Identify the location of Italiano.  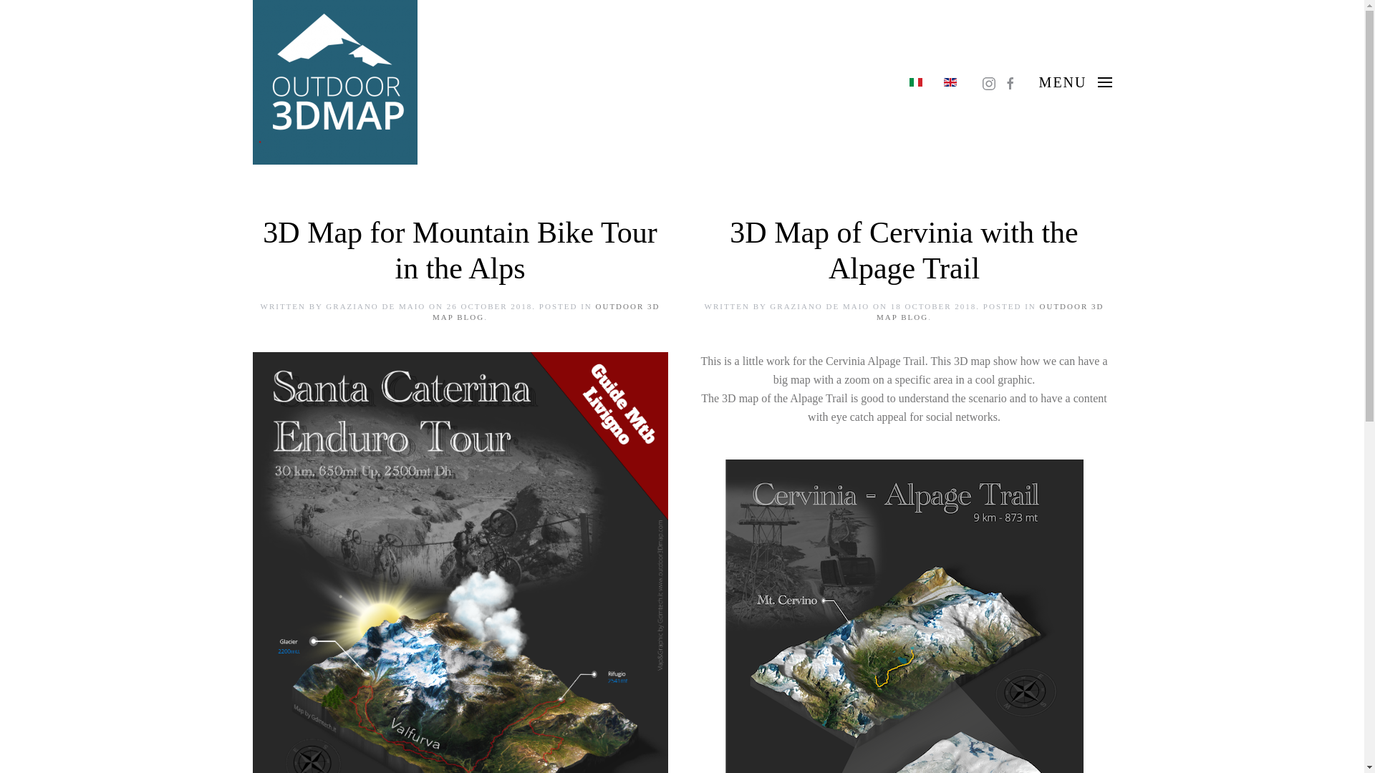
(915, 82).